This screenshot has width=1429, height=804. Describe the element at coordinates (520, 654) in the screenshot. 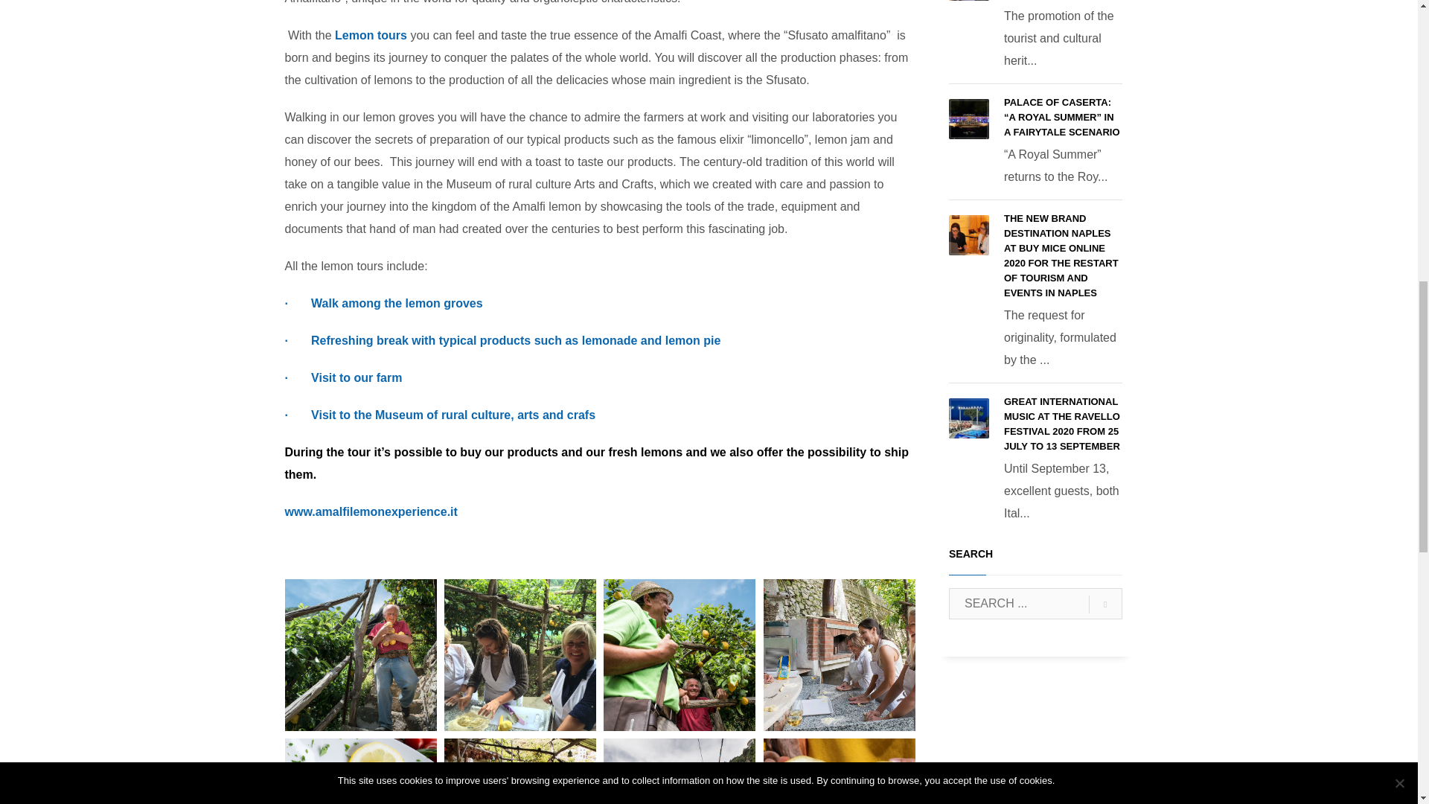

I see `Cooking-031` at that location.